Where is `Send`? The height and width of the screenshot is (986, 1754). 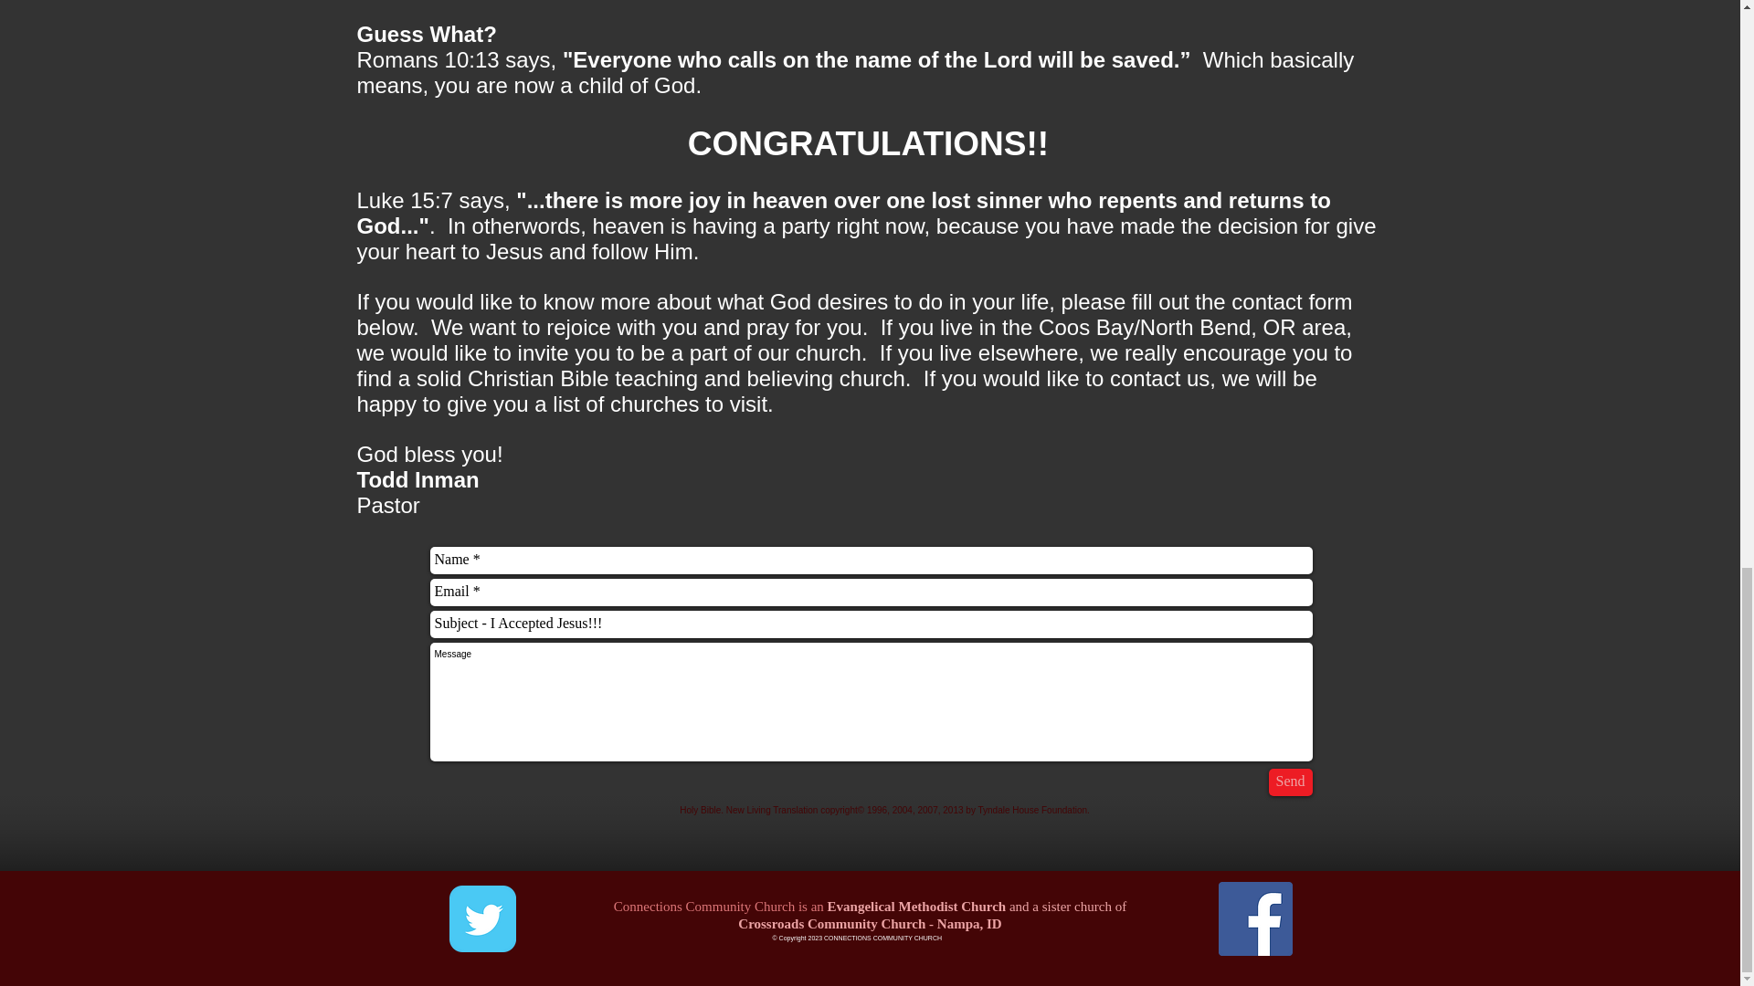
Send is located at coordinates (1290, 781).